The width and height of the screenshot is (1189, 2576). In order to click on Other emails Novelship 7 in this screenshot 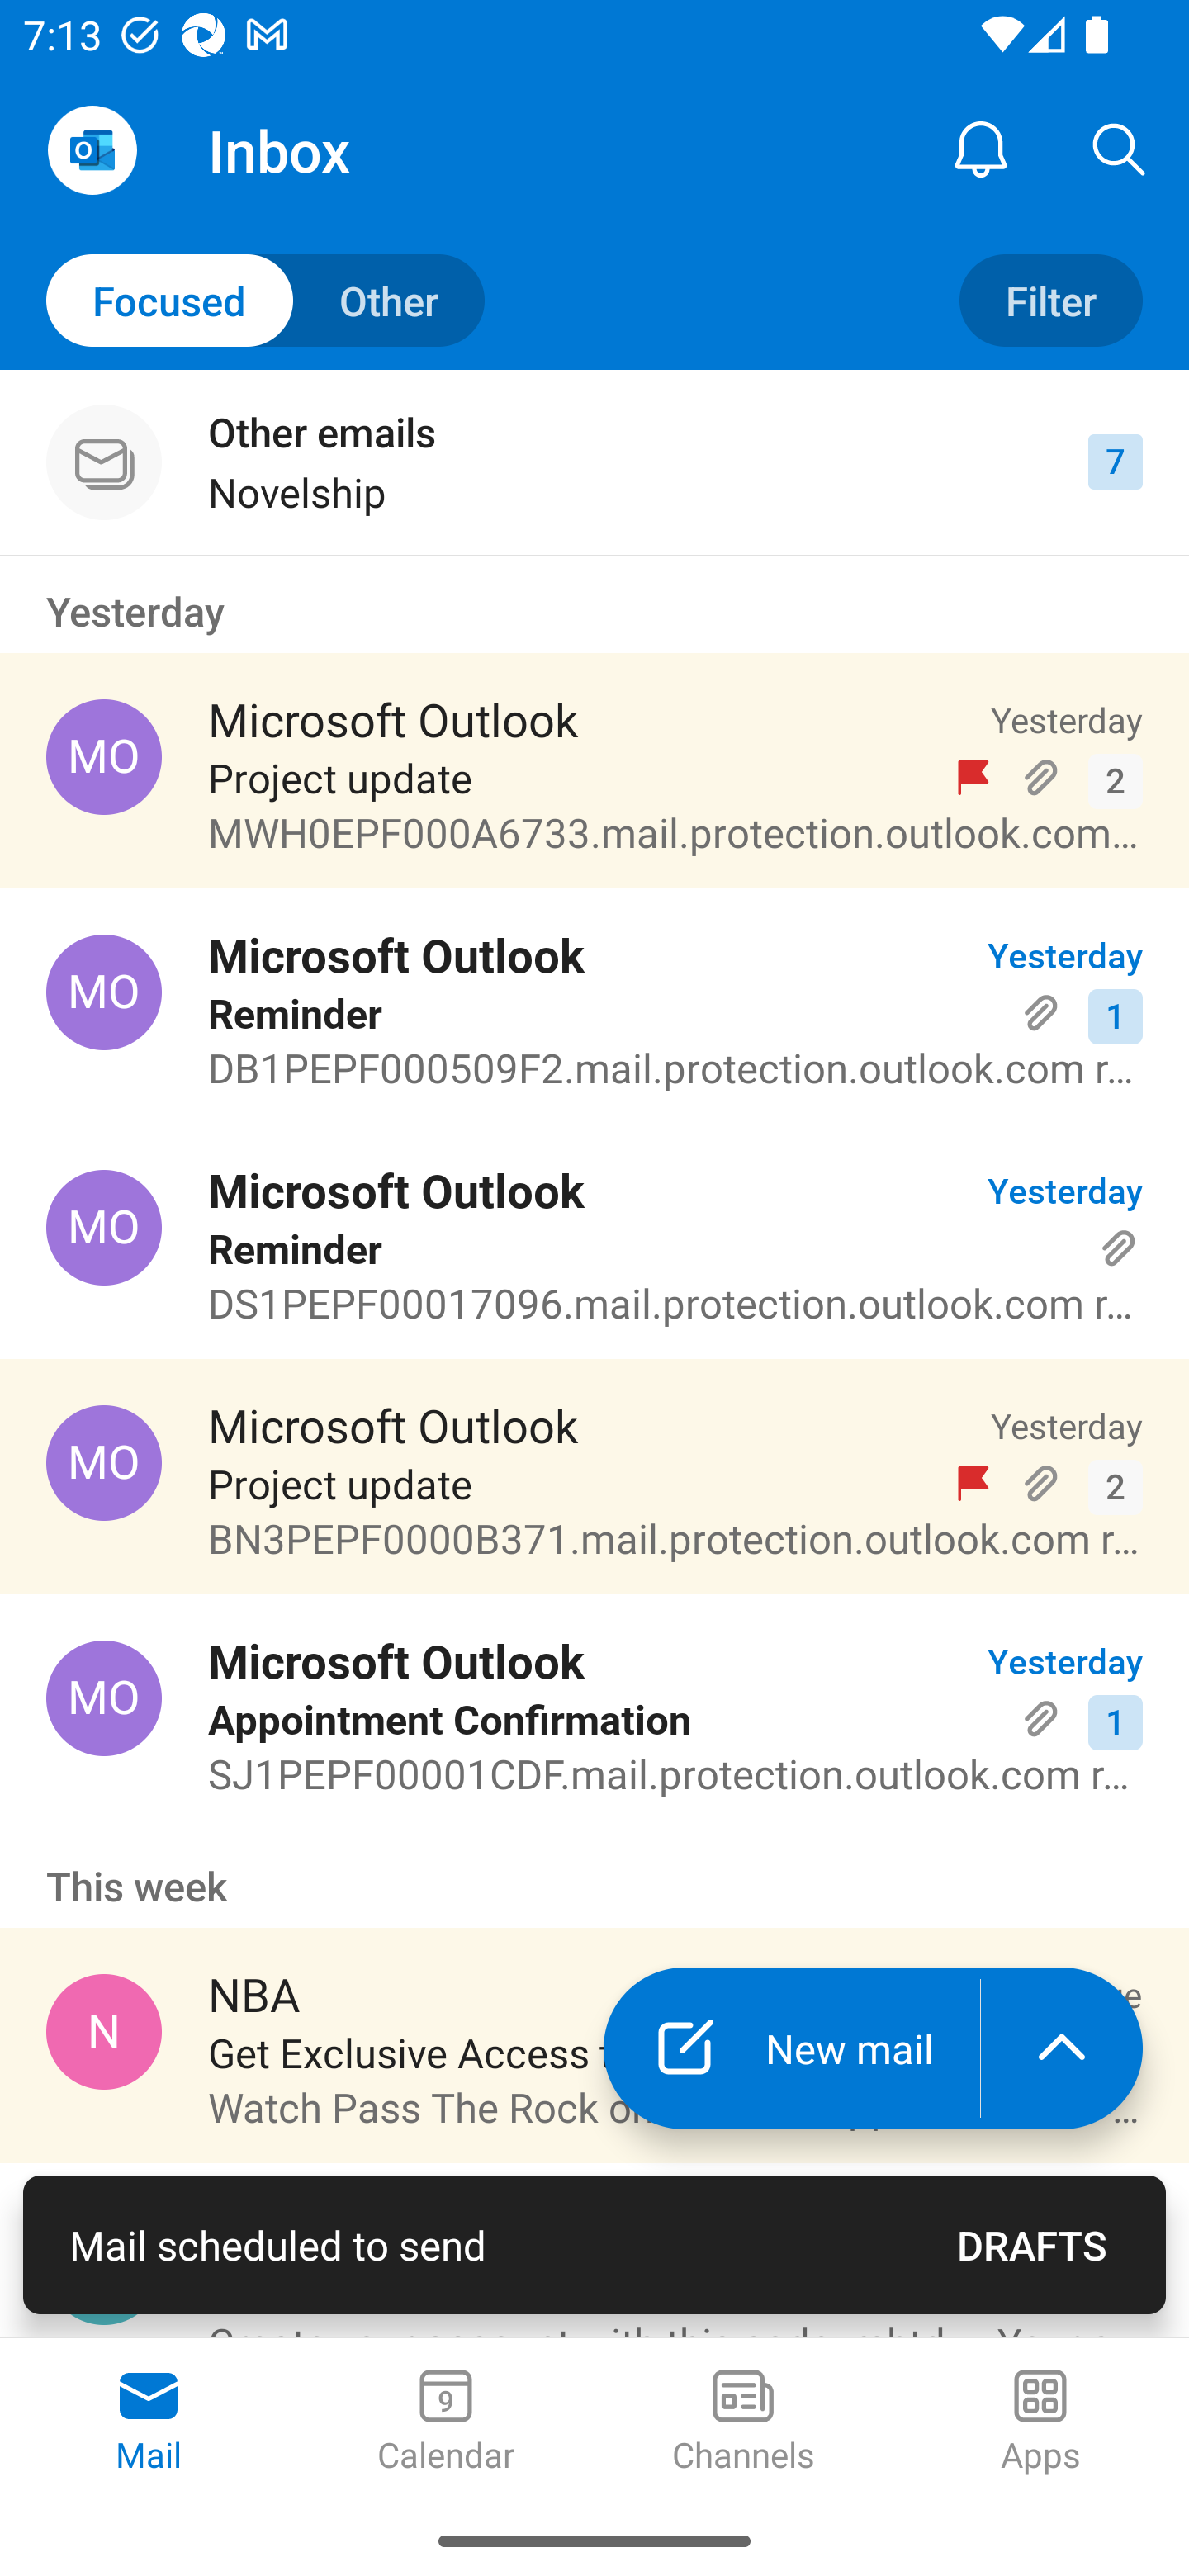, I will do `click(594, 462)`.